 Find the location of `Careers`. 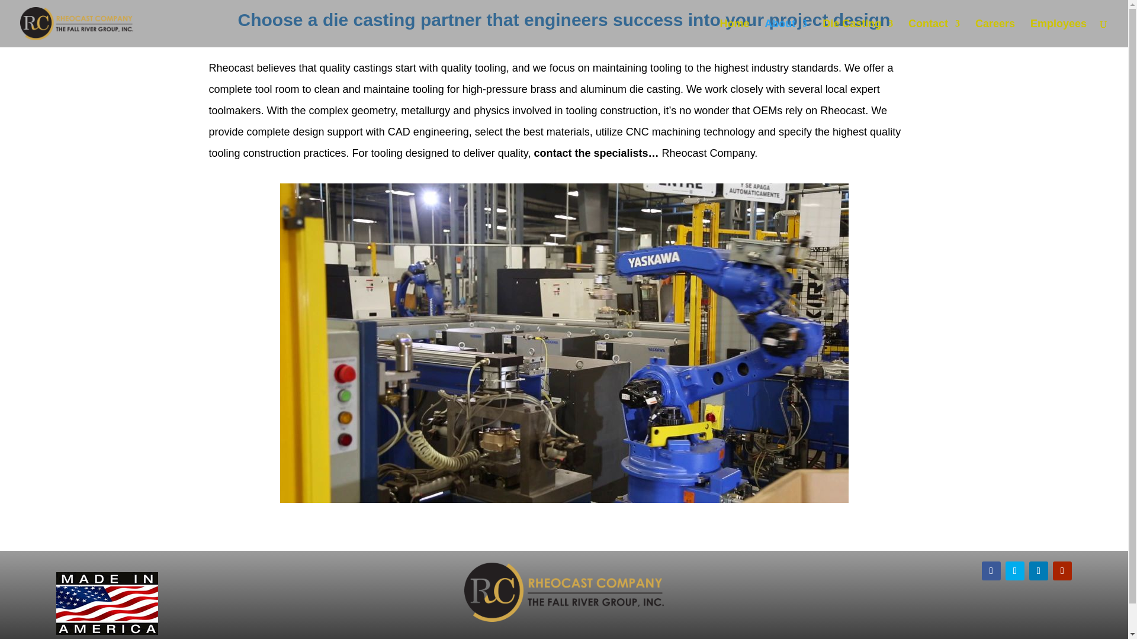

Careers is located at coordinates (995, 33).